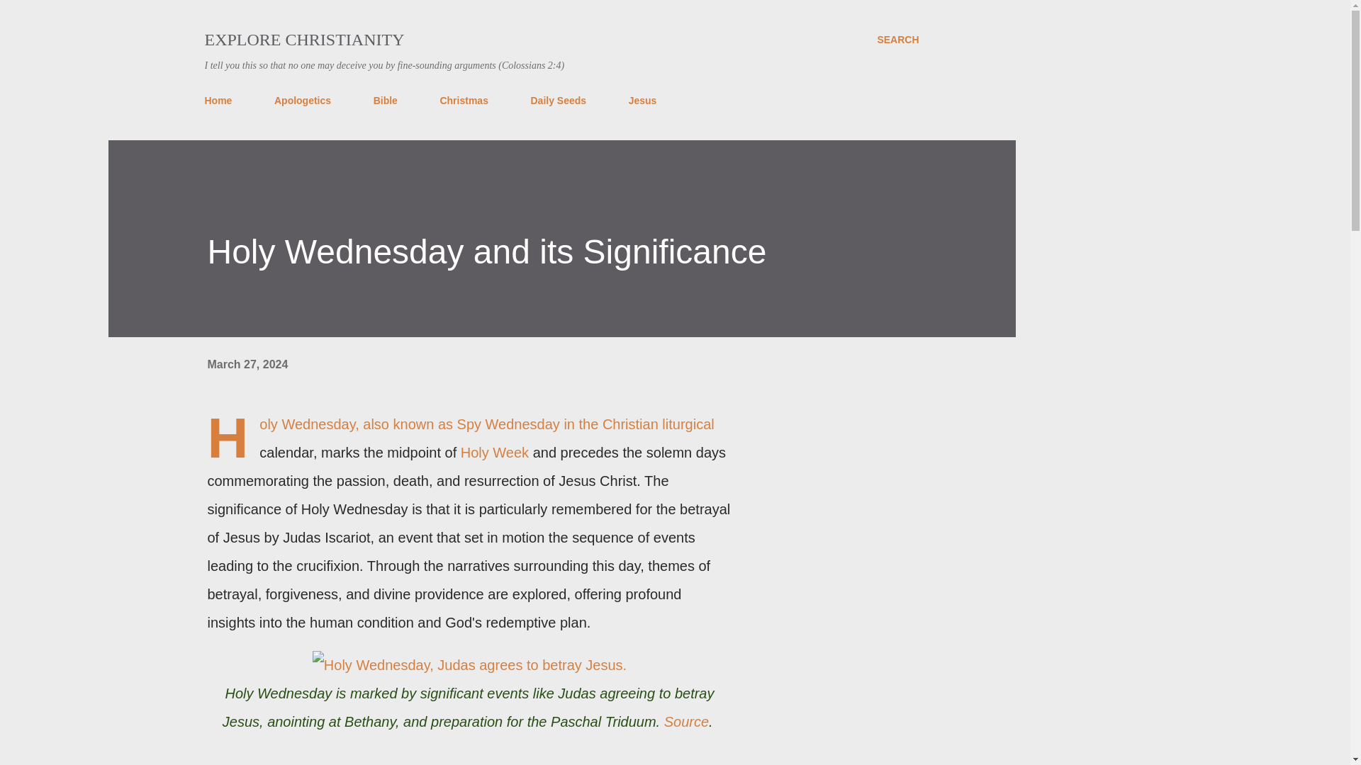 The width and height of the screenshot is (1361, 765). Describe the element at coordinates (558, 101) in the screenshot. I see `Daily Seeds` at that location.